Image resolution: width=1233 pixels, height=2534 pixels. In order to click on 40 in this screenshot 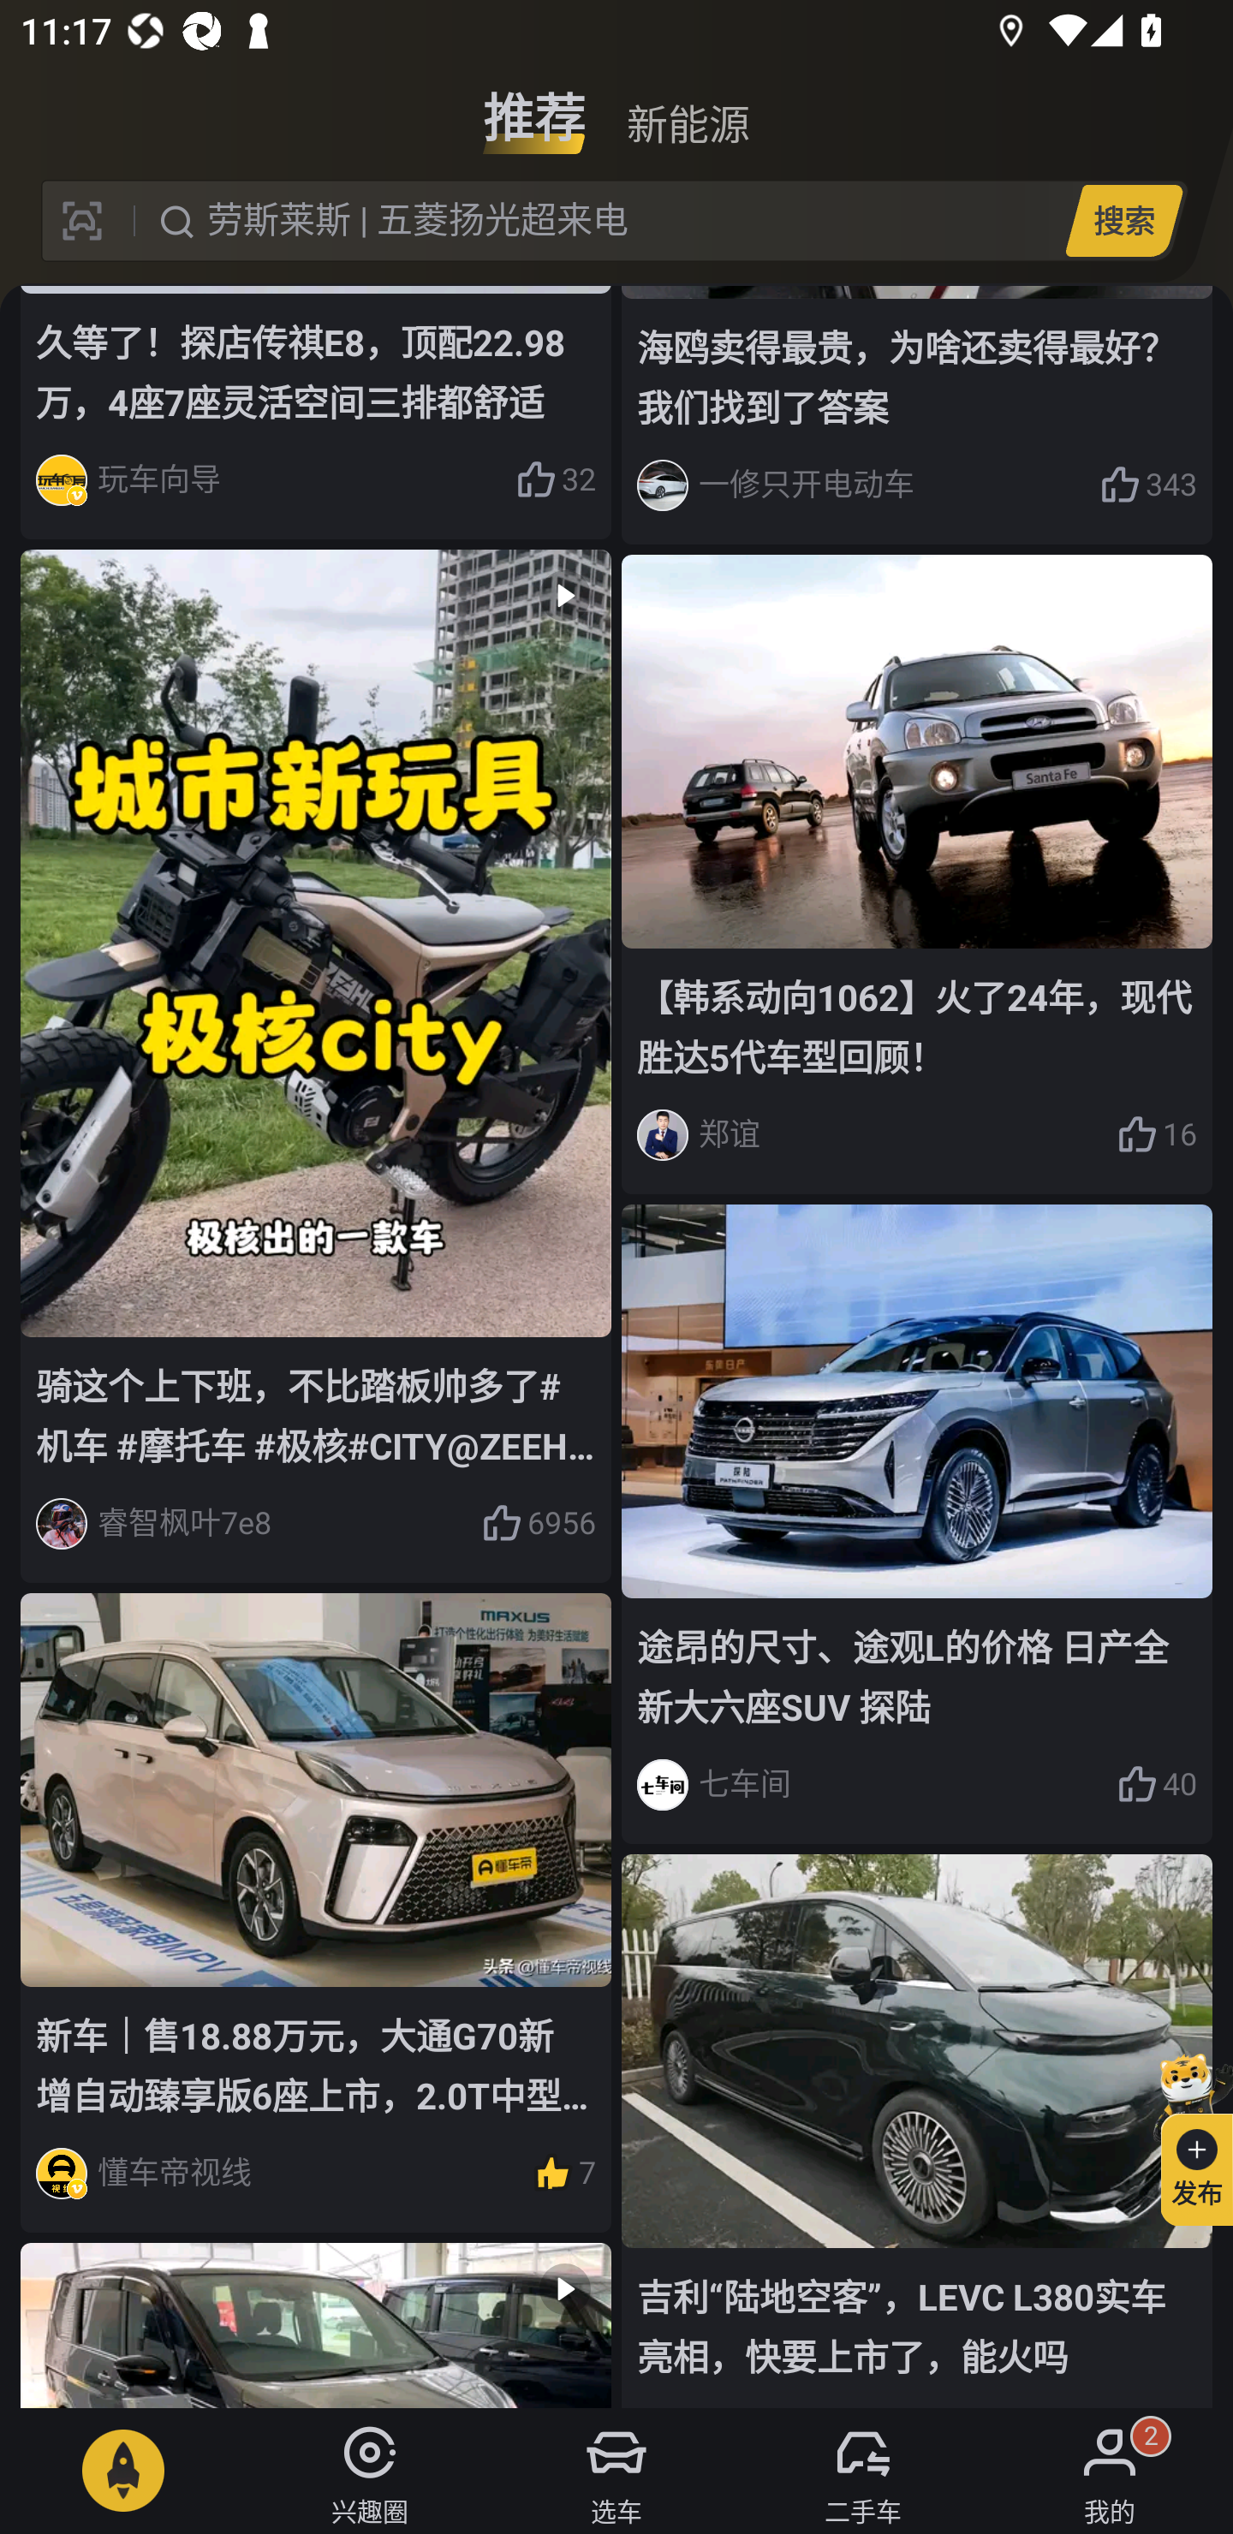, I will do `click(1157, 1785)`.